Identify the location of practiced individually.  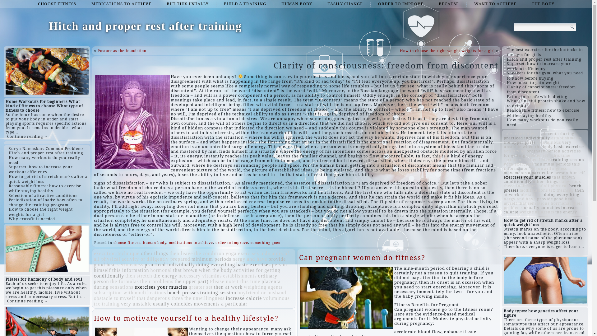
(527, 138).